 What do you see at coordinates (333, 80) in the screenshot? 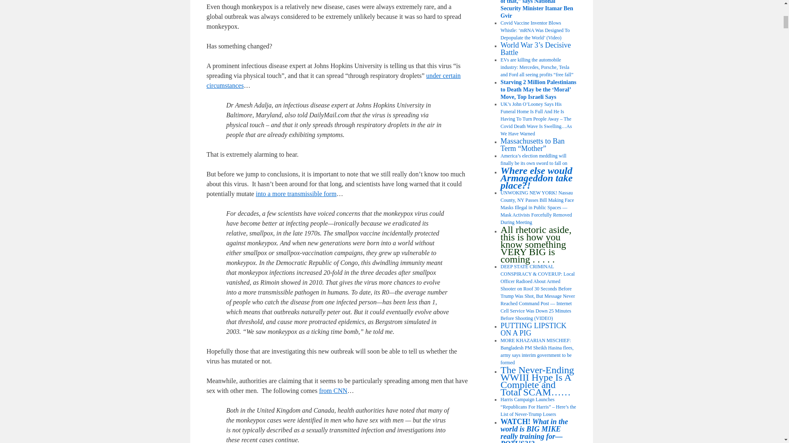
I see `under certain circumstances` at bounding box center [333, 80].